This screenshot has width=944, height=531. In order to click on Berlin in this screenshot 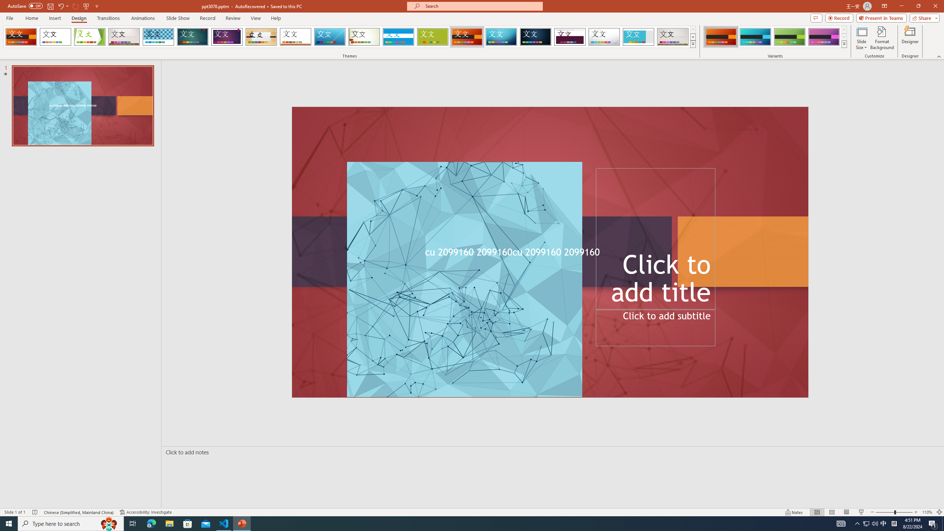, I will do `click(467, 37)`.